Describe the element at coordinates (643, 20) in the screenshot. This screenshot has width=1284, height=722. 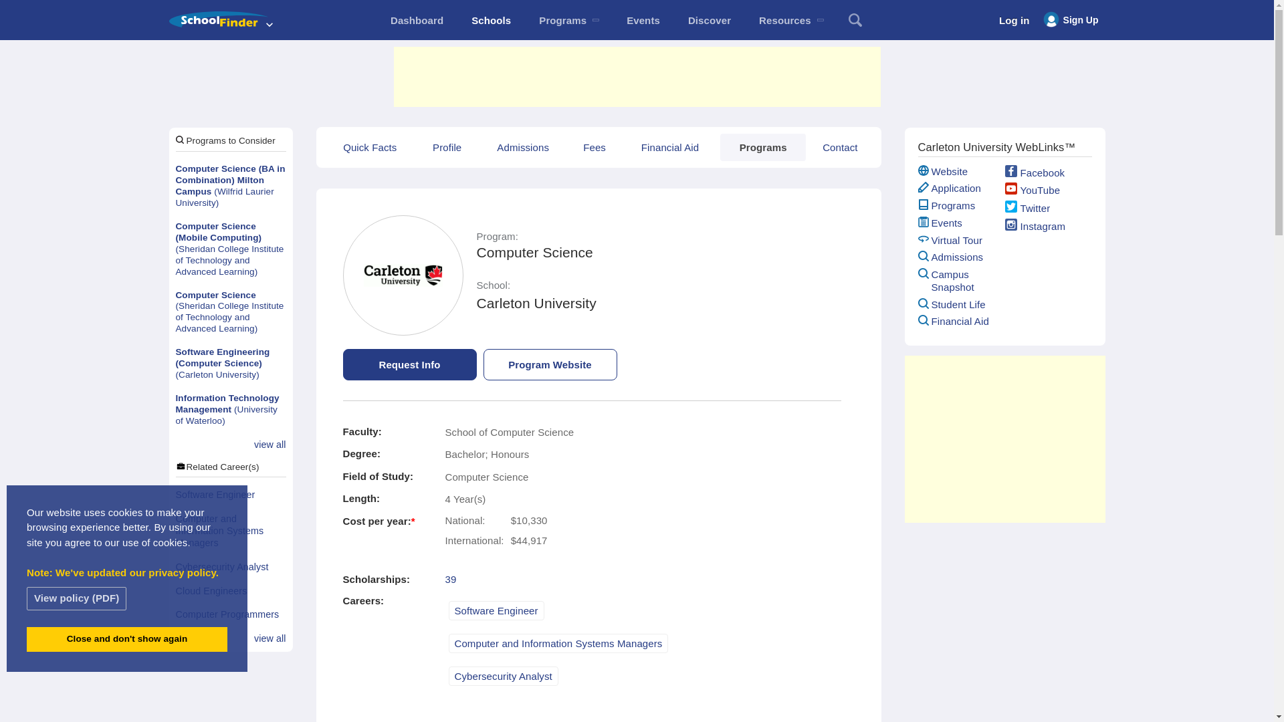
I see `Events` at that location.